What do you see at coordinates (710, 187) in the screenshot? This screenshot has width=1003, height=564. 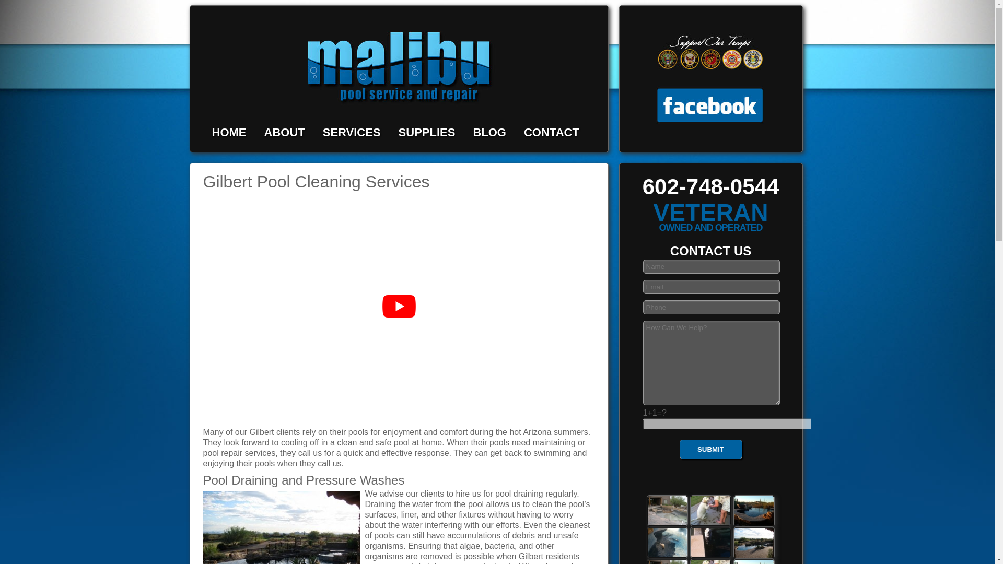 I see `602-748-0544` at bounding box center [710, 187].